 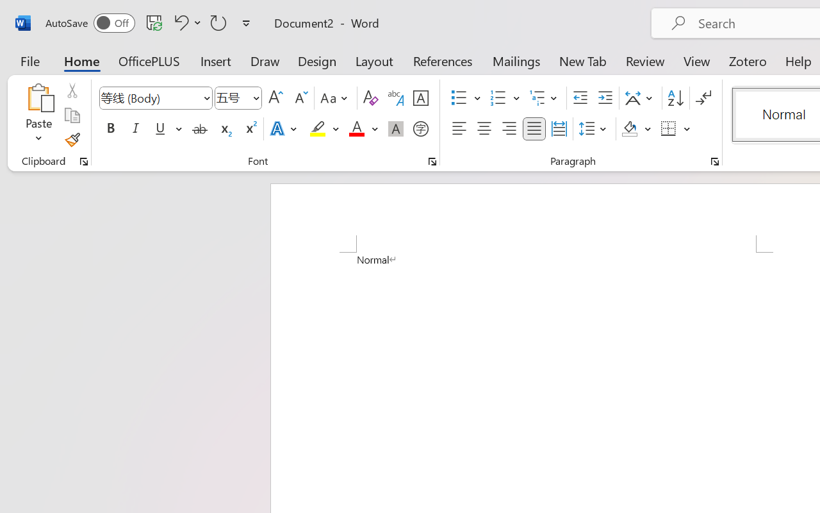 What do you see at coordinates (324, 129) in the screenshot?
I see `Text Highlight Color` at bounding box center [324, 129].